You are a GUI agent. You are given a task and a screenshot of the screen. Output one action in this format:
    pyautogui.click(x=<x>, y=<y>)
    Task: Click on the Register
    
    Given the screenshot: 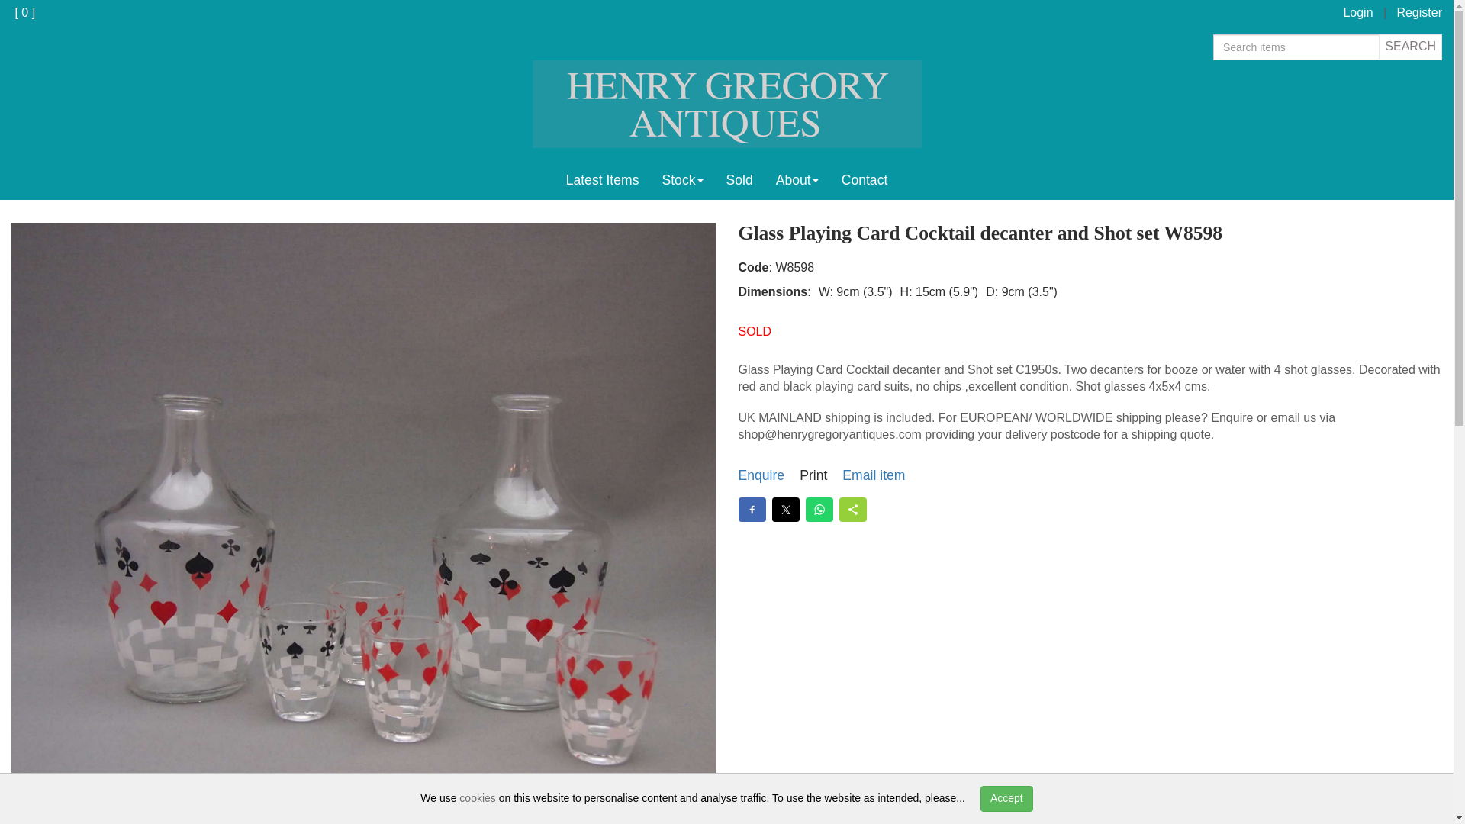 What is the action you would take?
    pyautogui.click(x=1418, y=12)
    